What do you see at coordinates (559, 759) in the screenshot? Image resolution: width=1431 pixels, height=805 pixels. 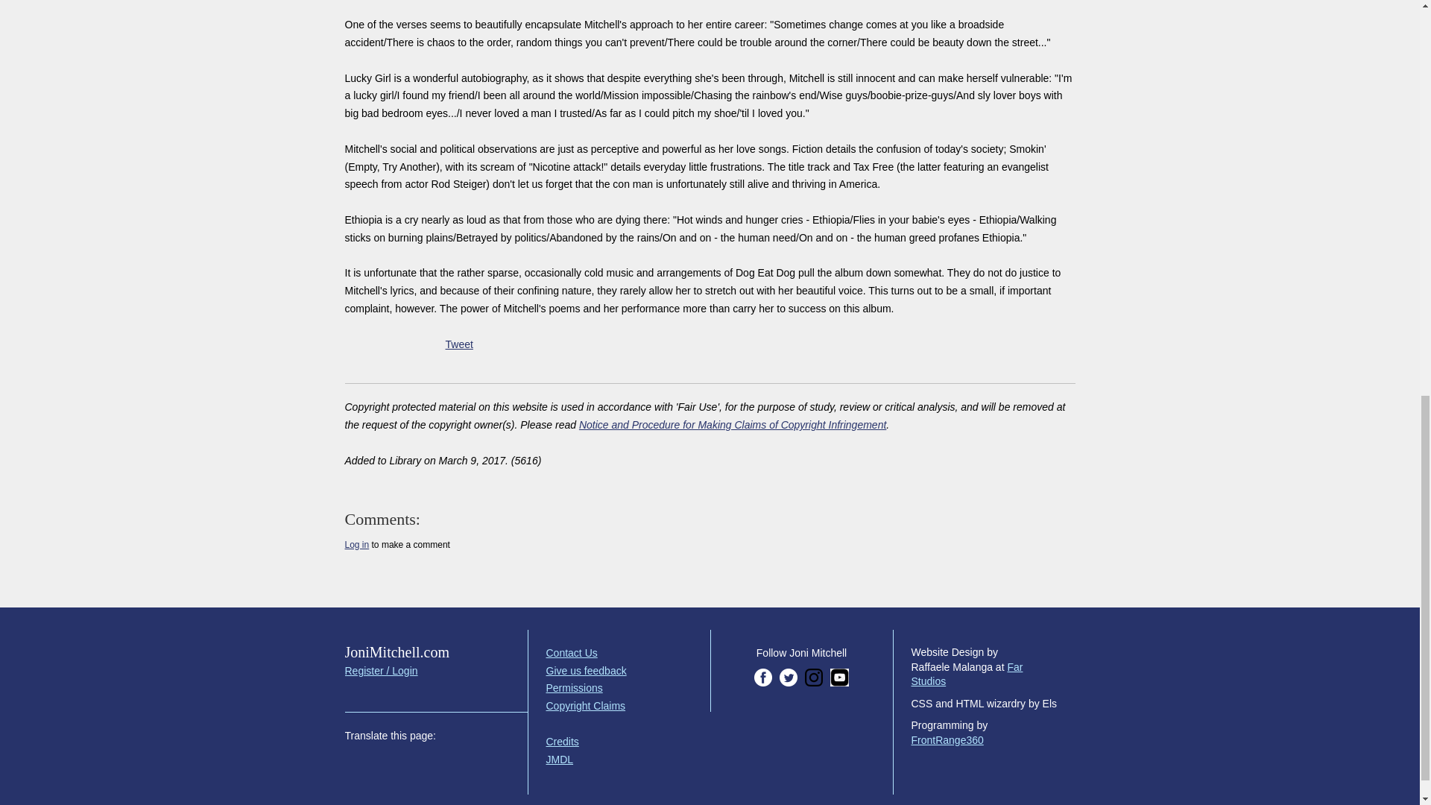 I see `JMDL` at bounding box center [559, 759].